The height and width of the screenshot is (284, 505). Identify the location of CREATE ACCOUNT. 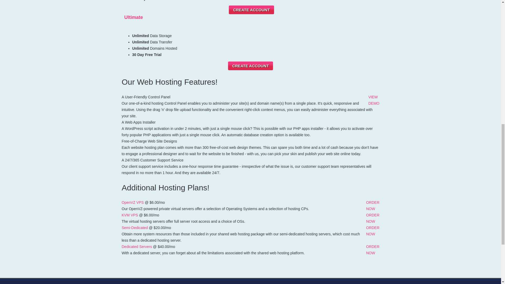
(373, 100).